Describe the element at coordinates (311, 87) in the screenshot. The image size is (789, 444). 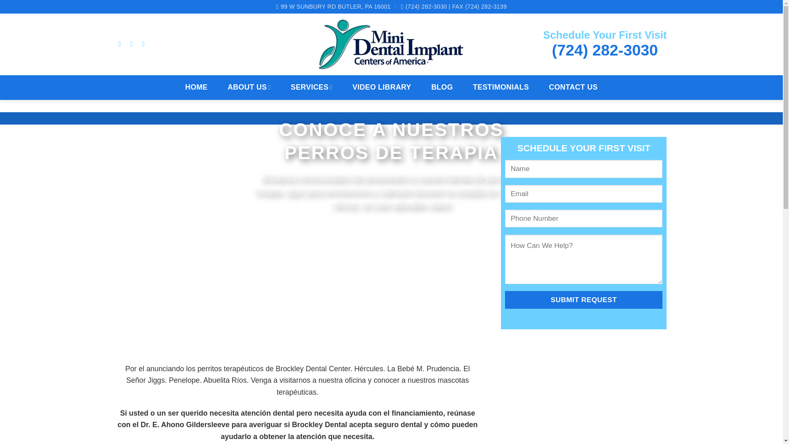
I see `SERVICES` at that location.